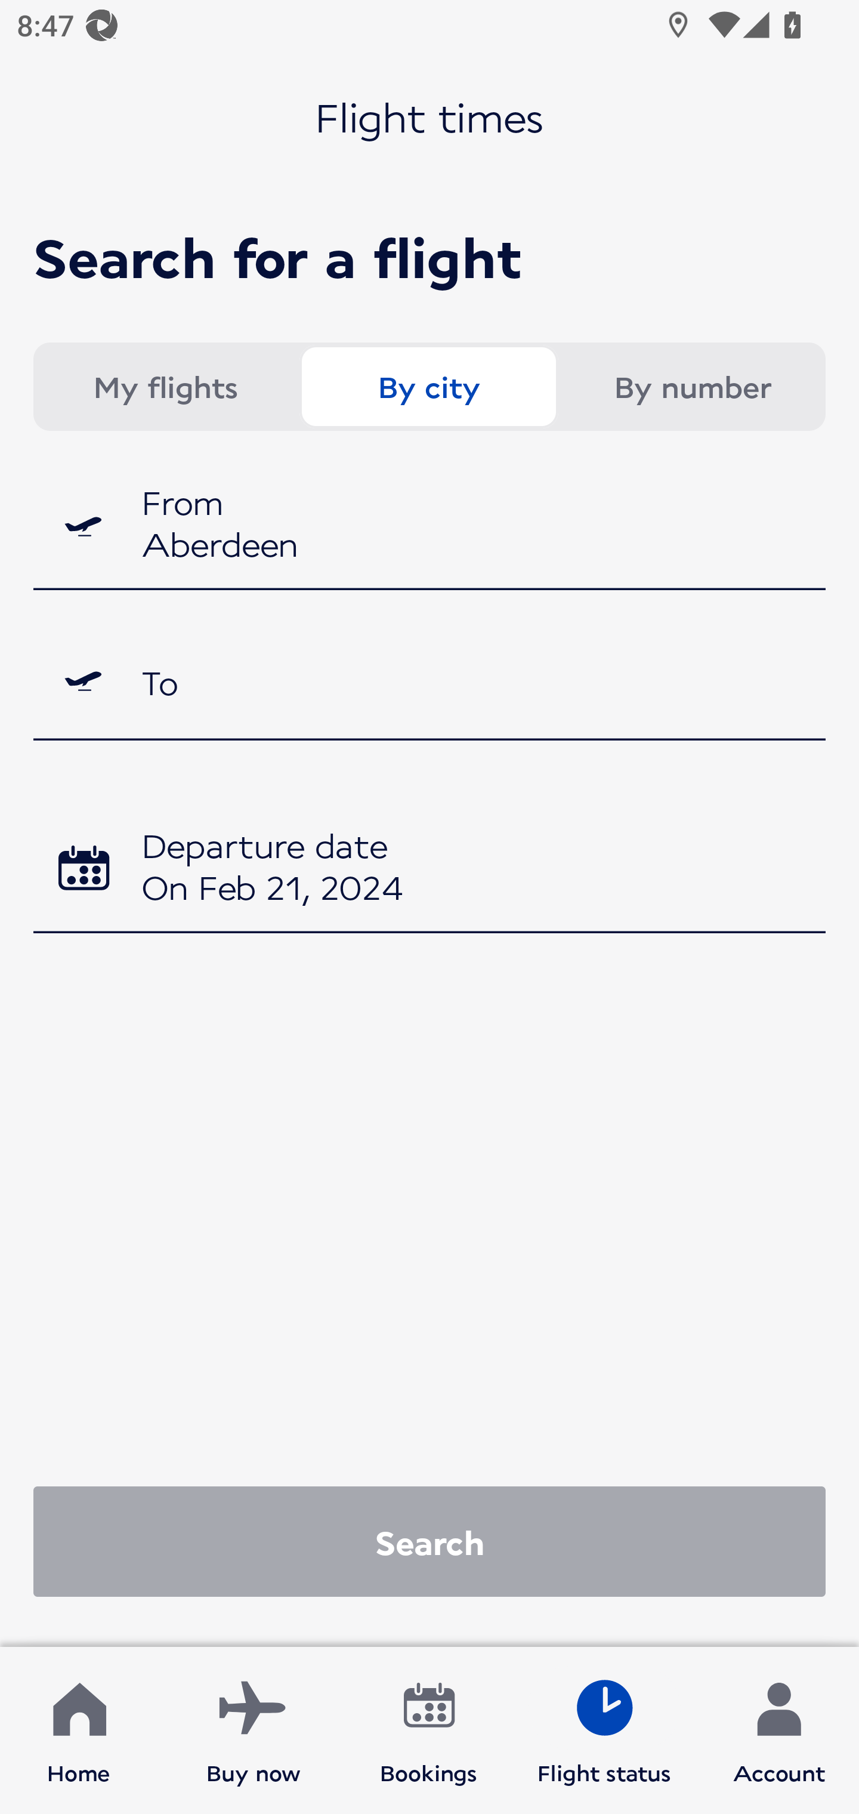 The width and height of the screenshot is (859, 1814). I want to click on By city, so click(428, 387).